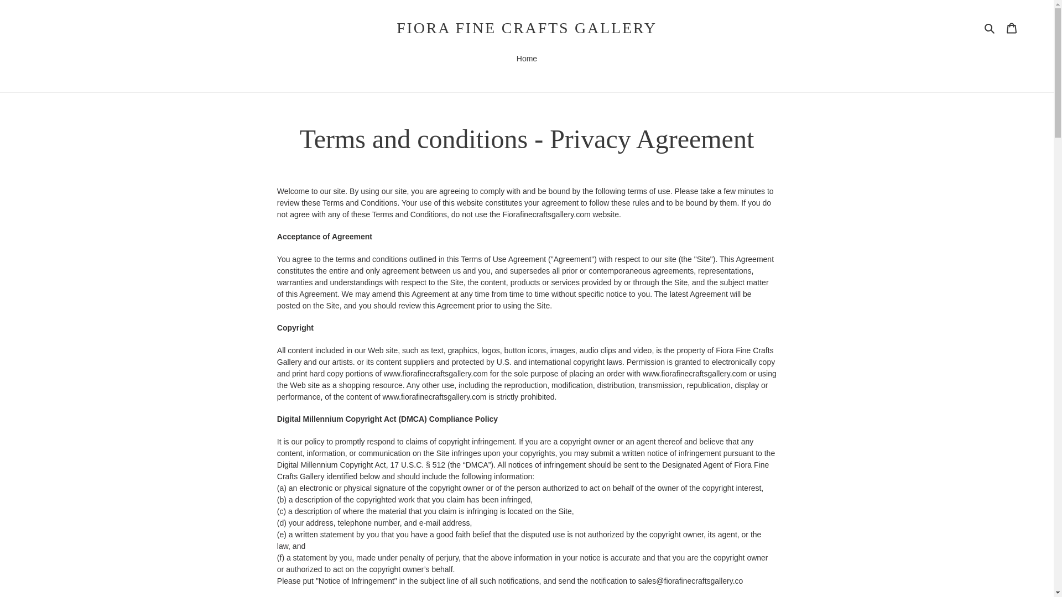 Image resolution: width=1062 pixels, height=597 pixels. I want to click on FIORA FINE CRAFTS GALLERY, so click(527, 28).